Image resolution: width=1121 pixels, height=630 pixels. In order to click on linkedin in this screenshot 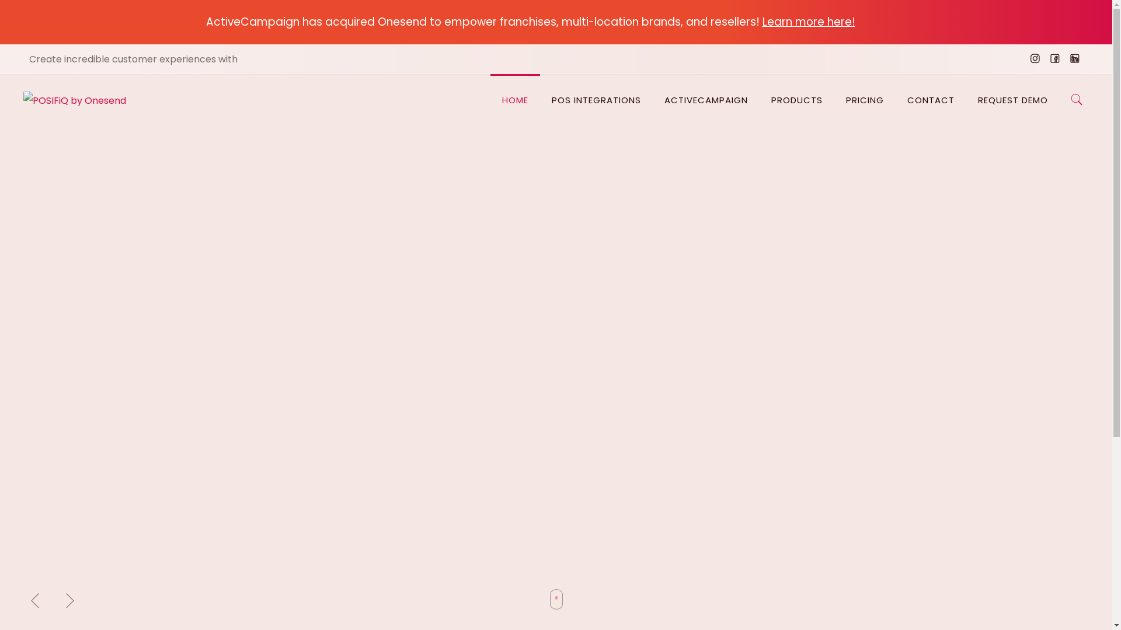, I will do `click(1074, 61)`.